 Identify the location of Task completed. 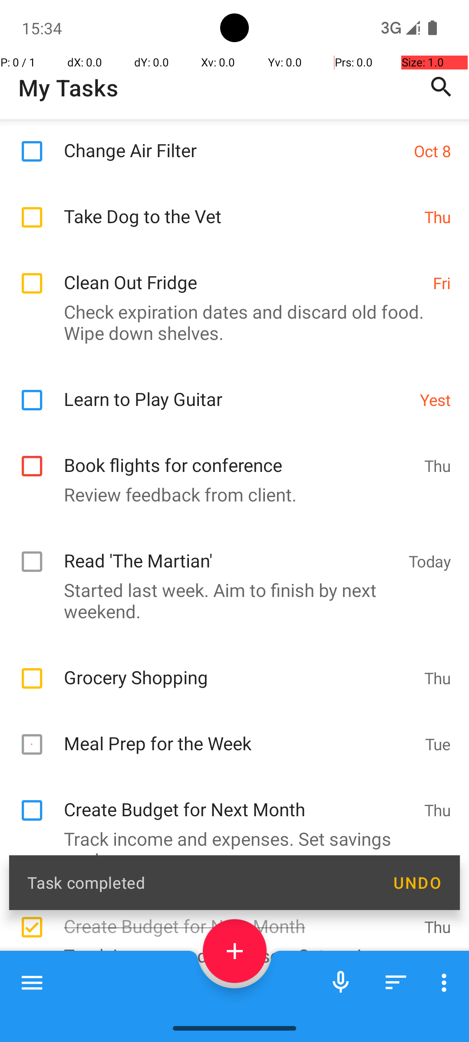
(201, 882).